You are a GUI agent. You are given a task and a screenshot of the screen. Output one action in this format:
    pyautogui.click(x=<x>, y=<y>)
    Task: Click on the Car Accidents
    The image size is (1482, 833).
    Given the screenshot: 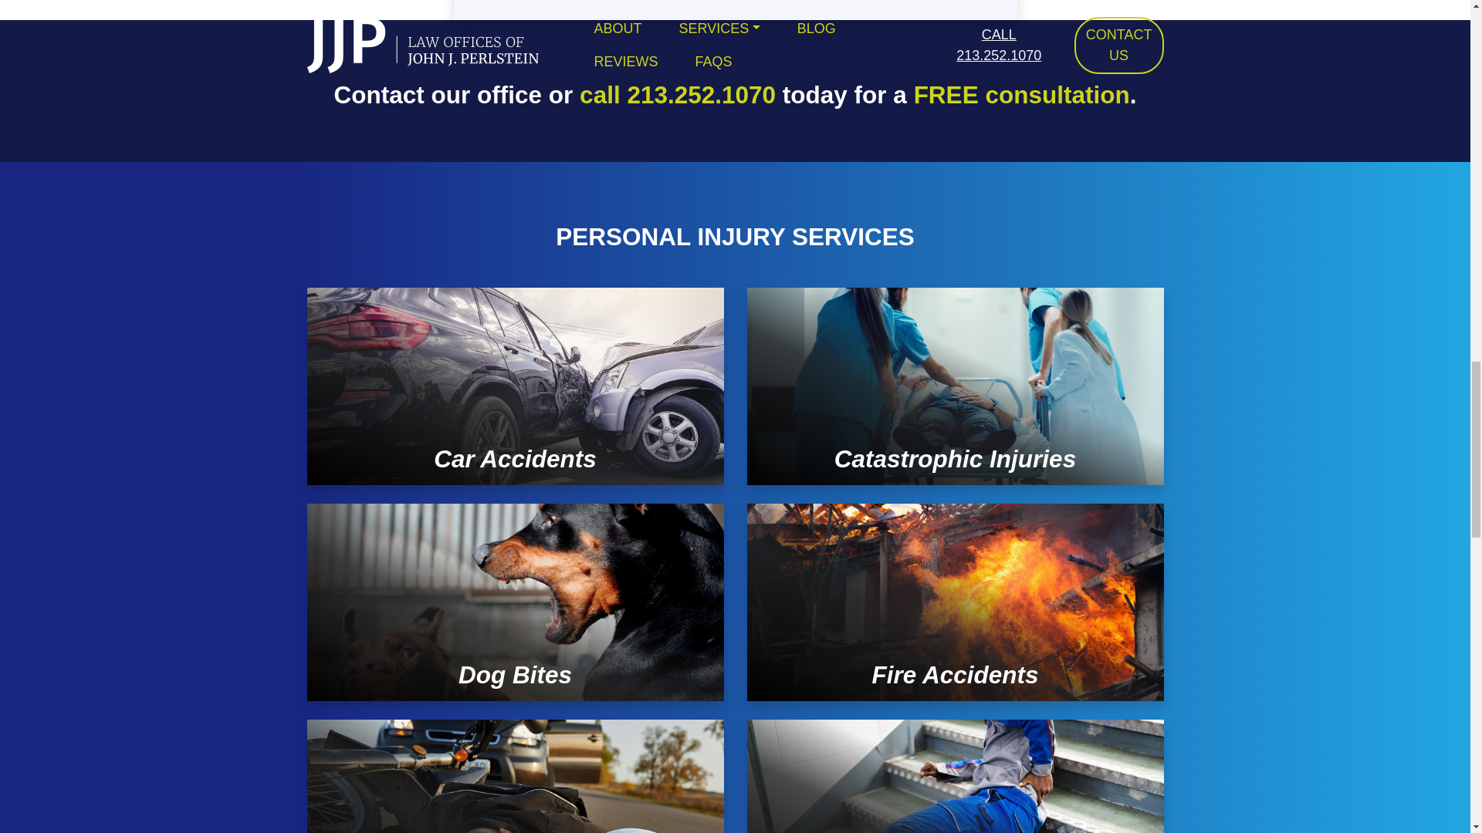 What is the action you would take?
    pyautogui.click(x=516, y=386)
    